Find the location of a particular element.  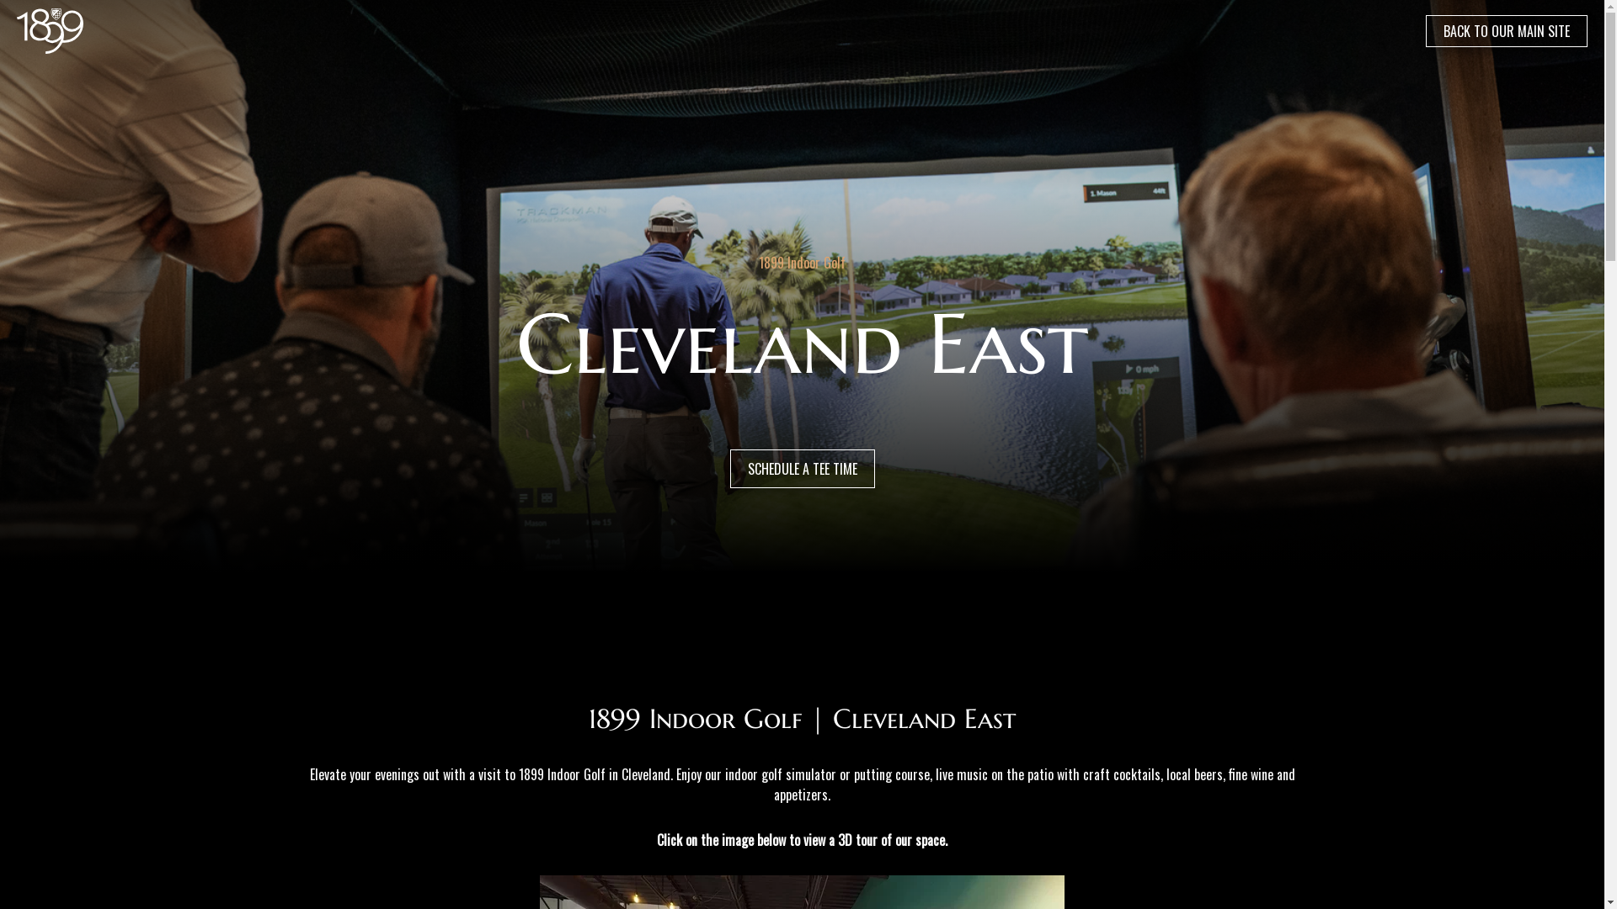

BACK TO OUR MAIN SITE is located at coordinates (1507, 31).